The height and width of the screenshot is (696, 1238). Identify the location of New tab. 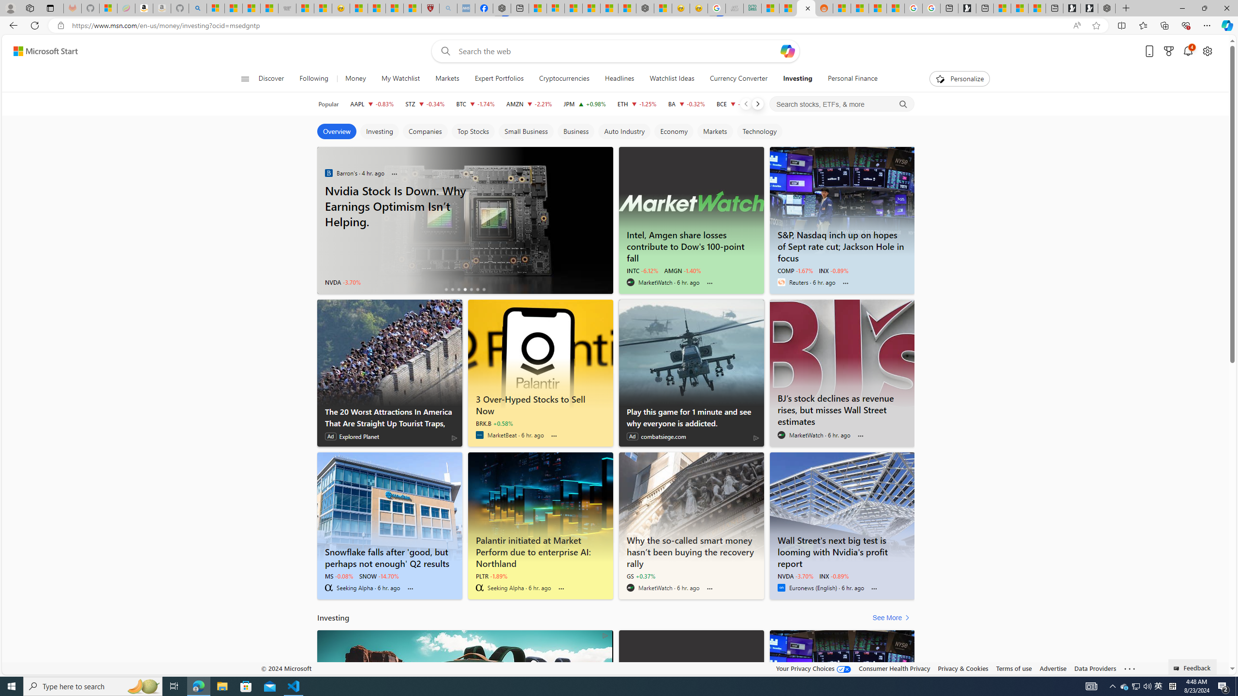
(1054, 8).